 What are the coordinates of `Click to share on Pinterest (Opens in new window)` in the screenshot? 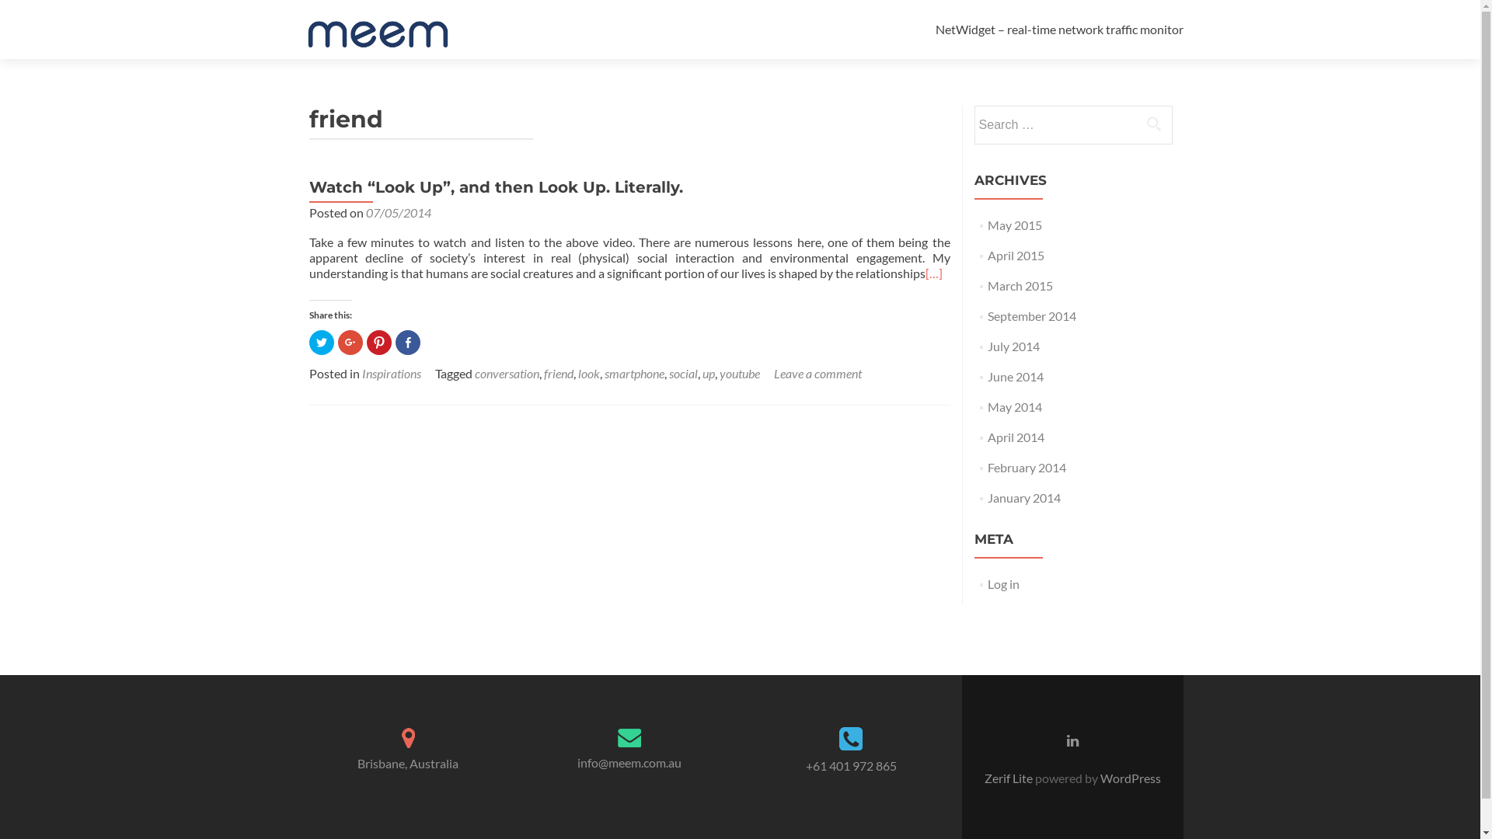 It's located at (379, 343).